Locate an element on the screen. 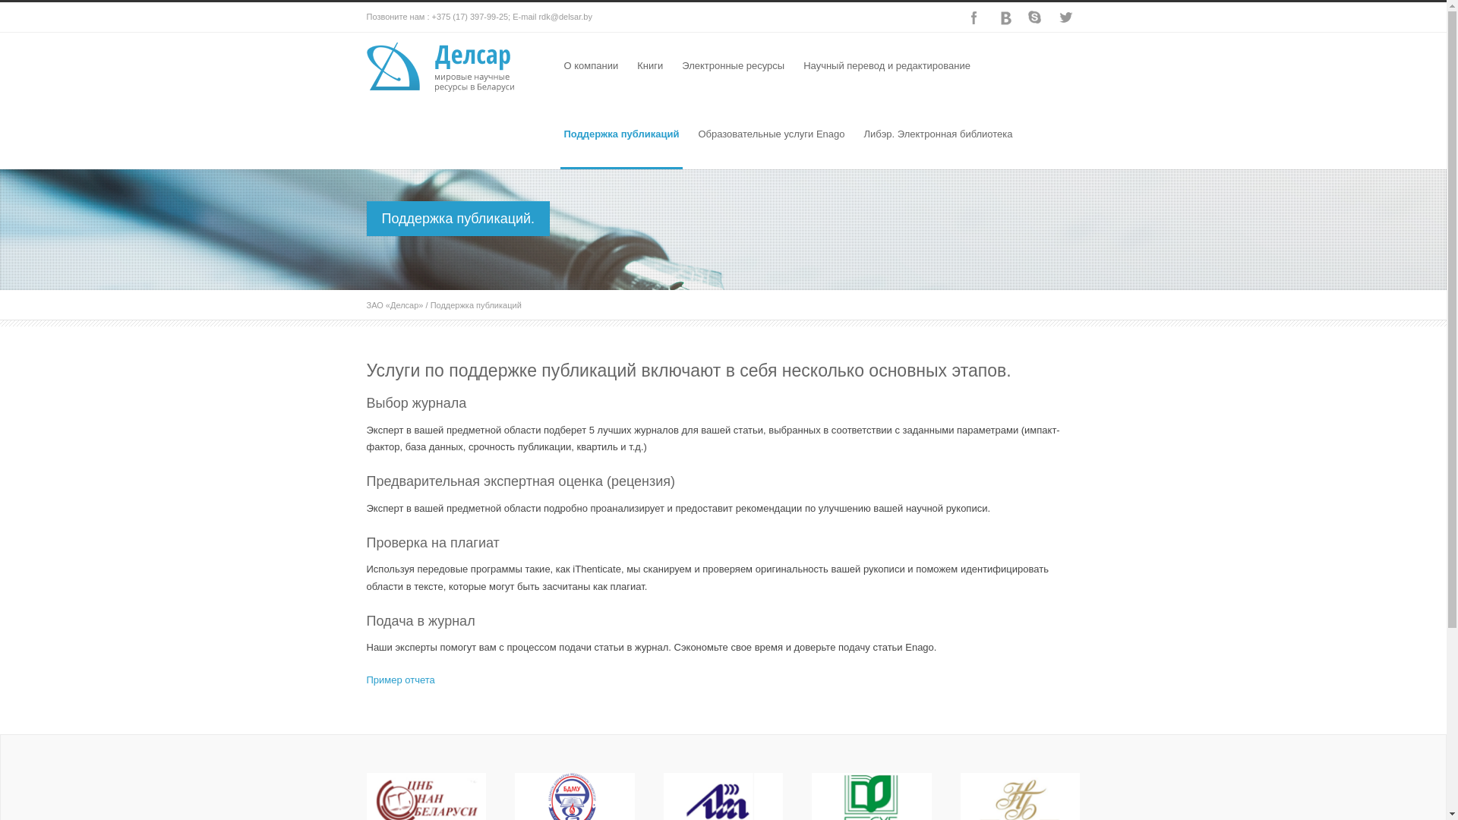  Twitter is located at coordinates (1065, 17).